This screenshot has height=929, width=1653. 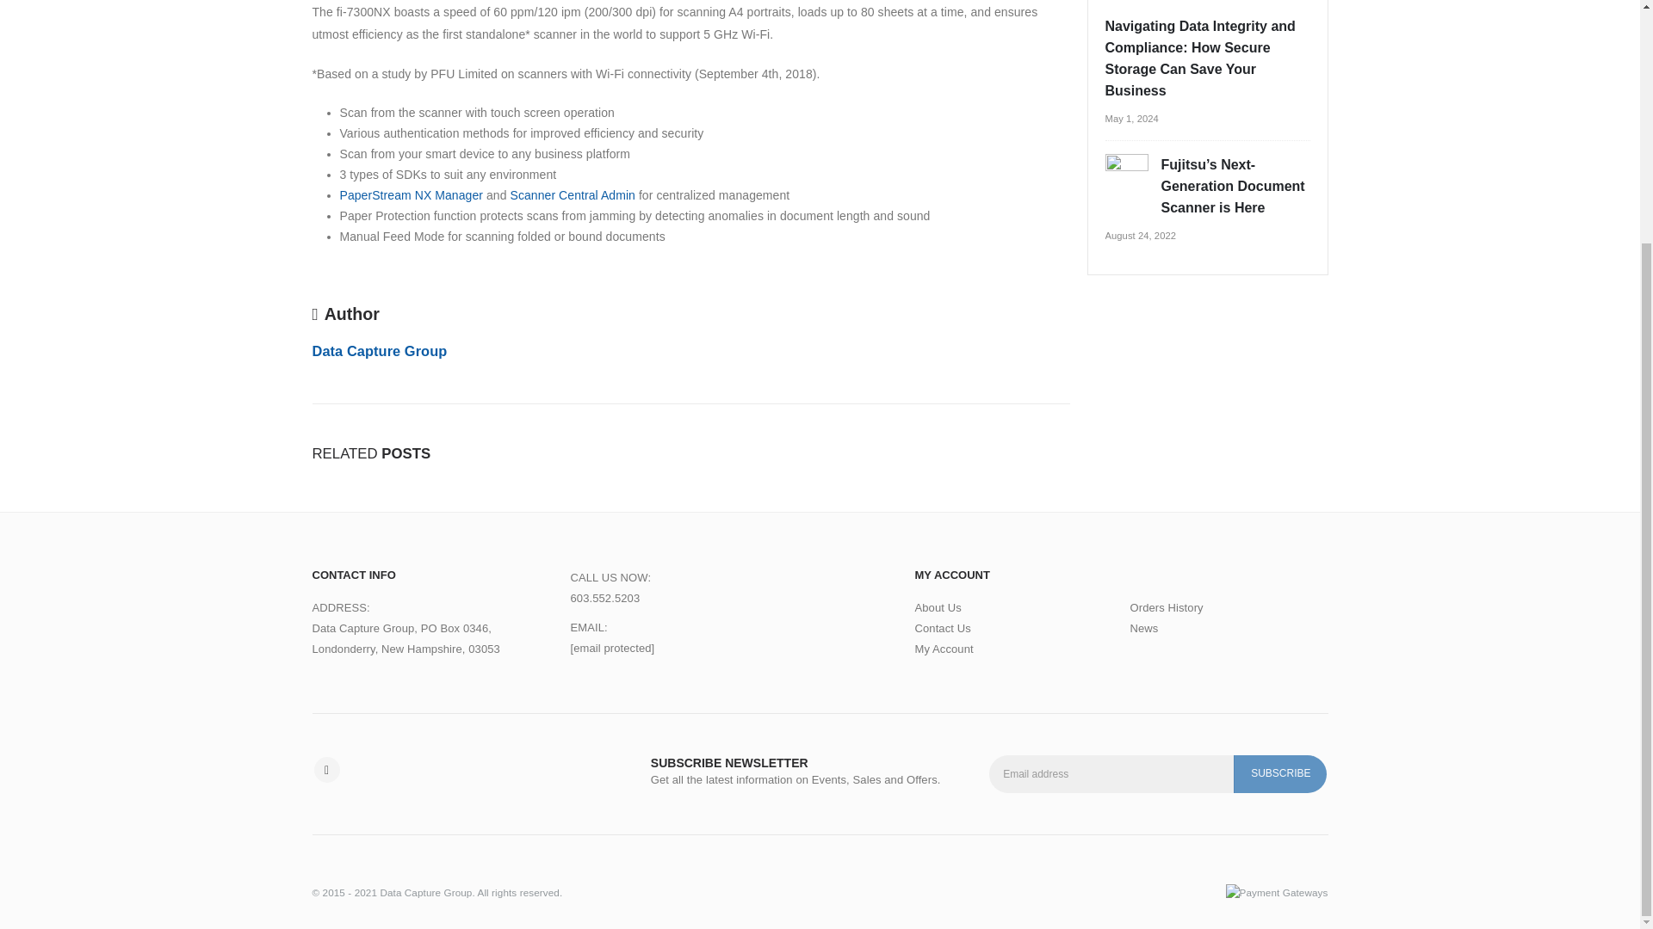 I want to click on Subscribe, so click(x=1279, y=774).